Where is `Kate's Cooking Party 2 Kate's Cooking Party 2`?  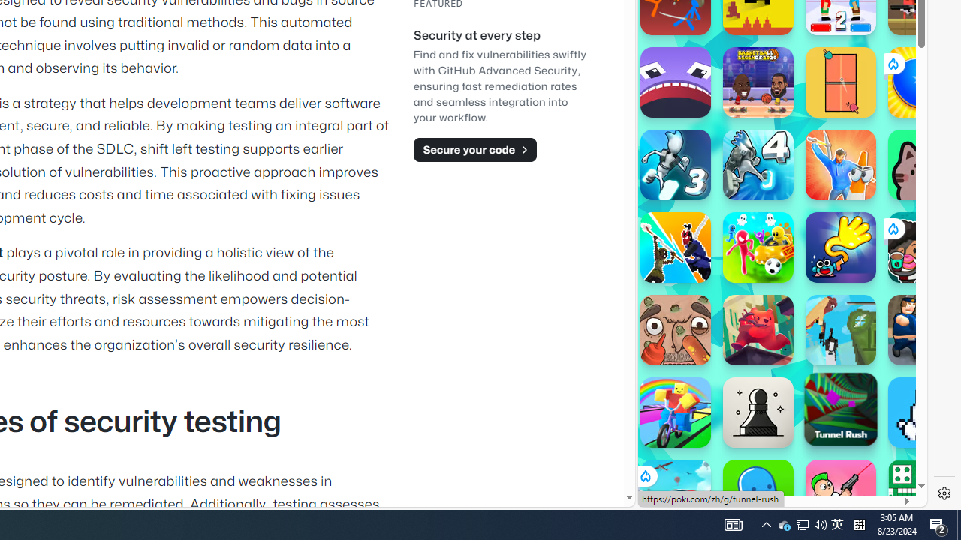 Kate's Cooking Party 2 Kate's Cooking Party 2 is located at coordinates (923, 247).